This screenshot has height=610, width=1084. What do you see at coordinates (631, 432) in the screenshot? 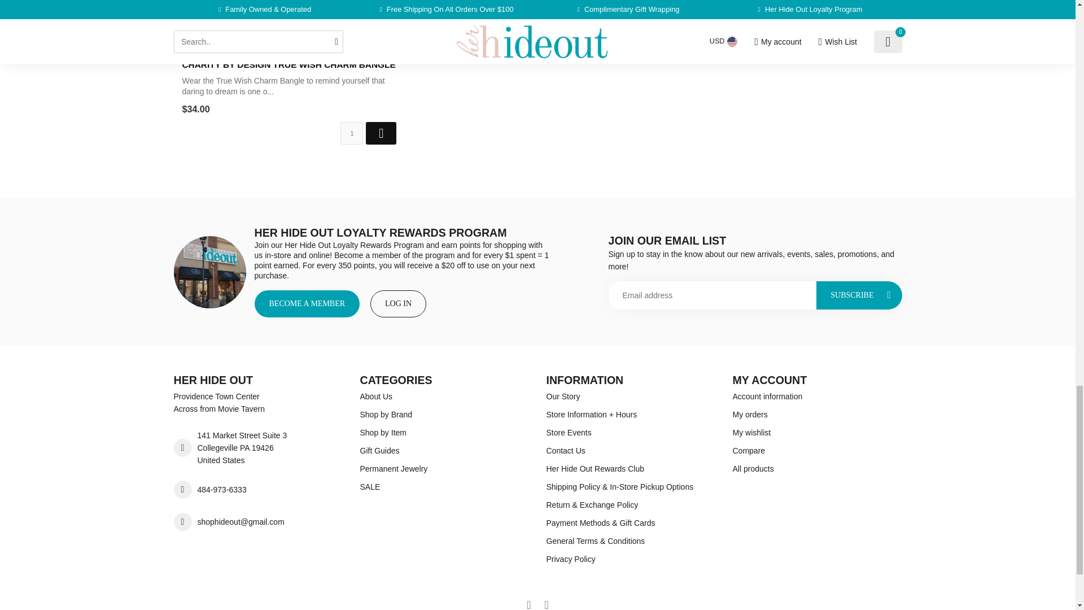
I see `Store Events` at bounding box center [631, 432].